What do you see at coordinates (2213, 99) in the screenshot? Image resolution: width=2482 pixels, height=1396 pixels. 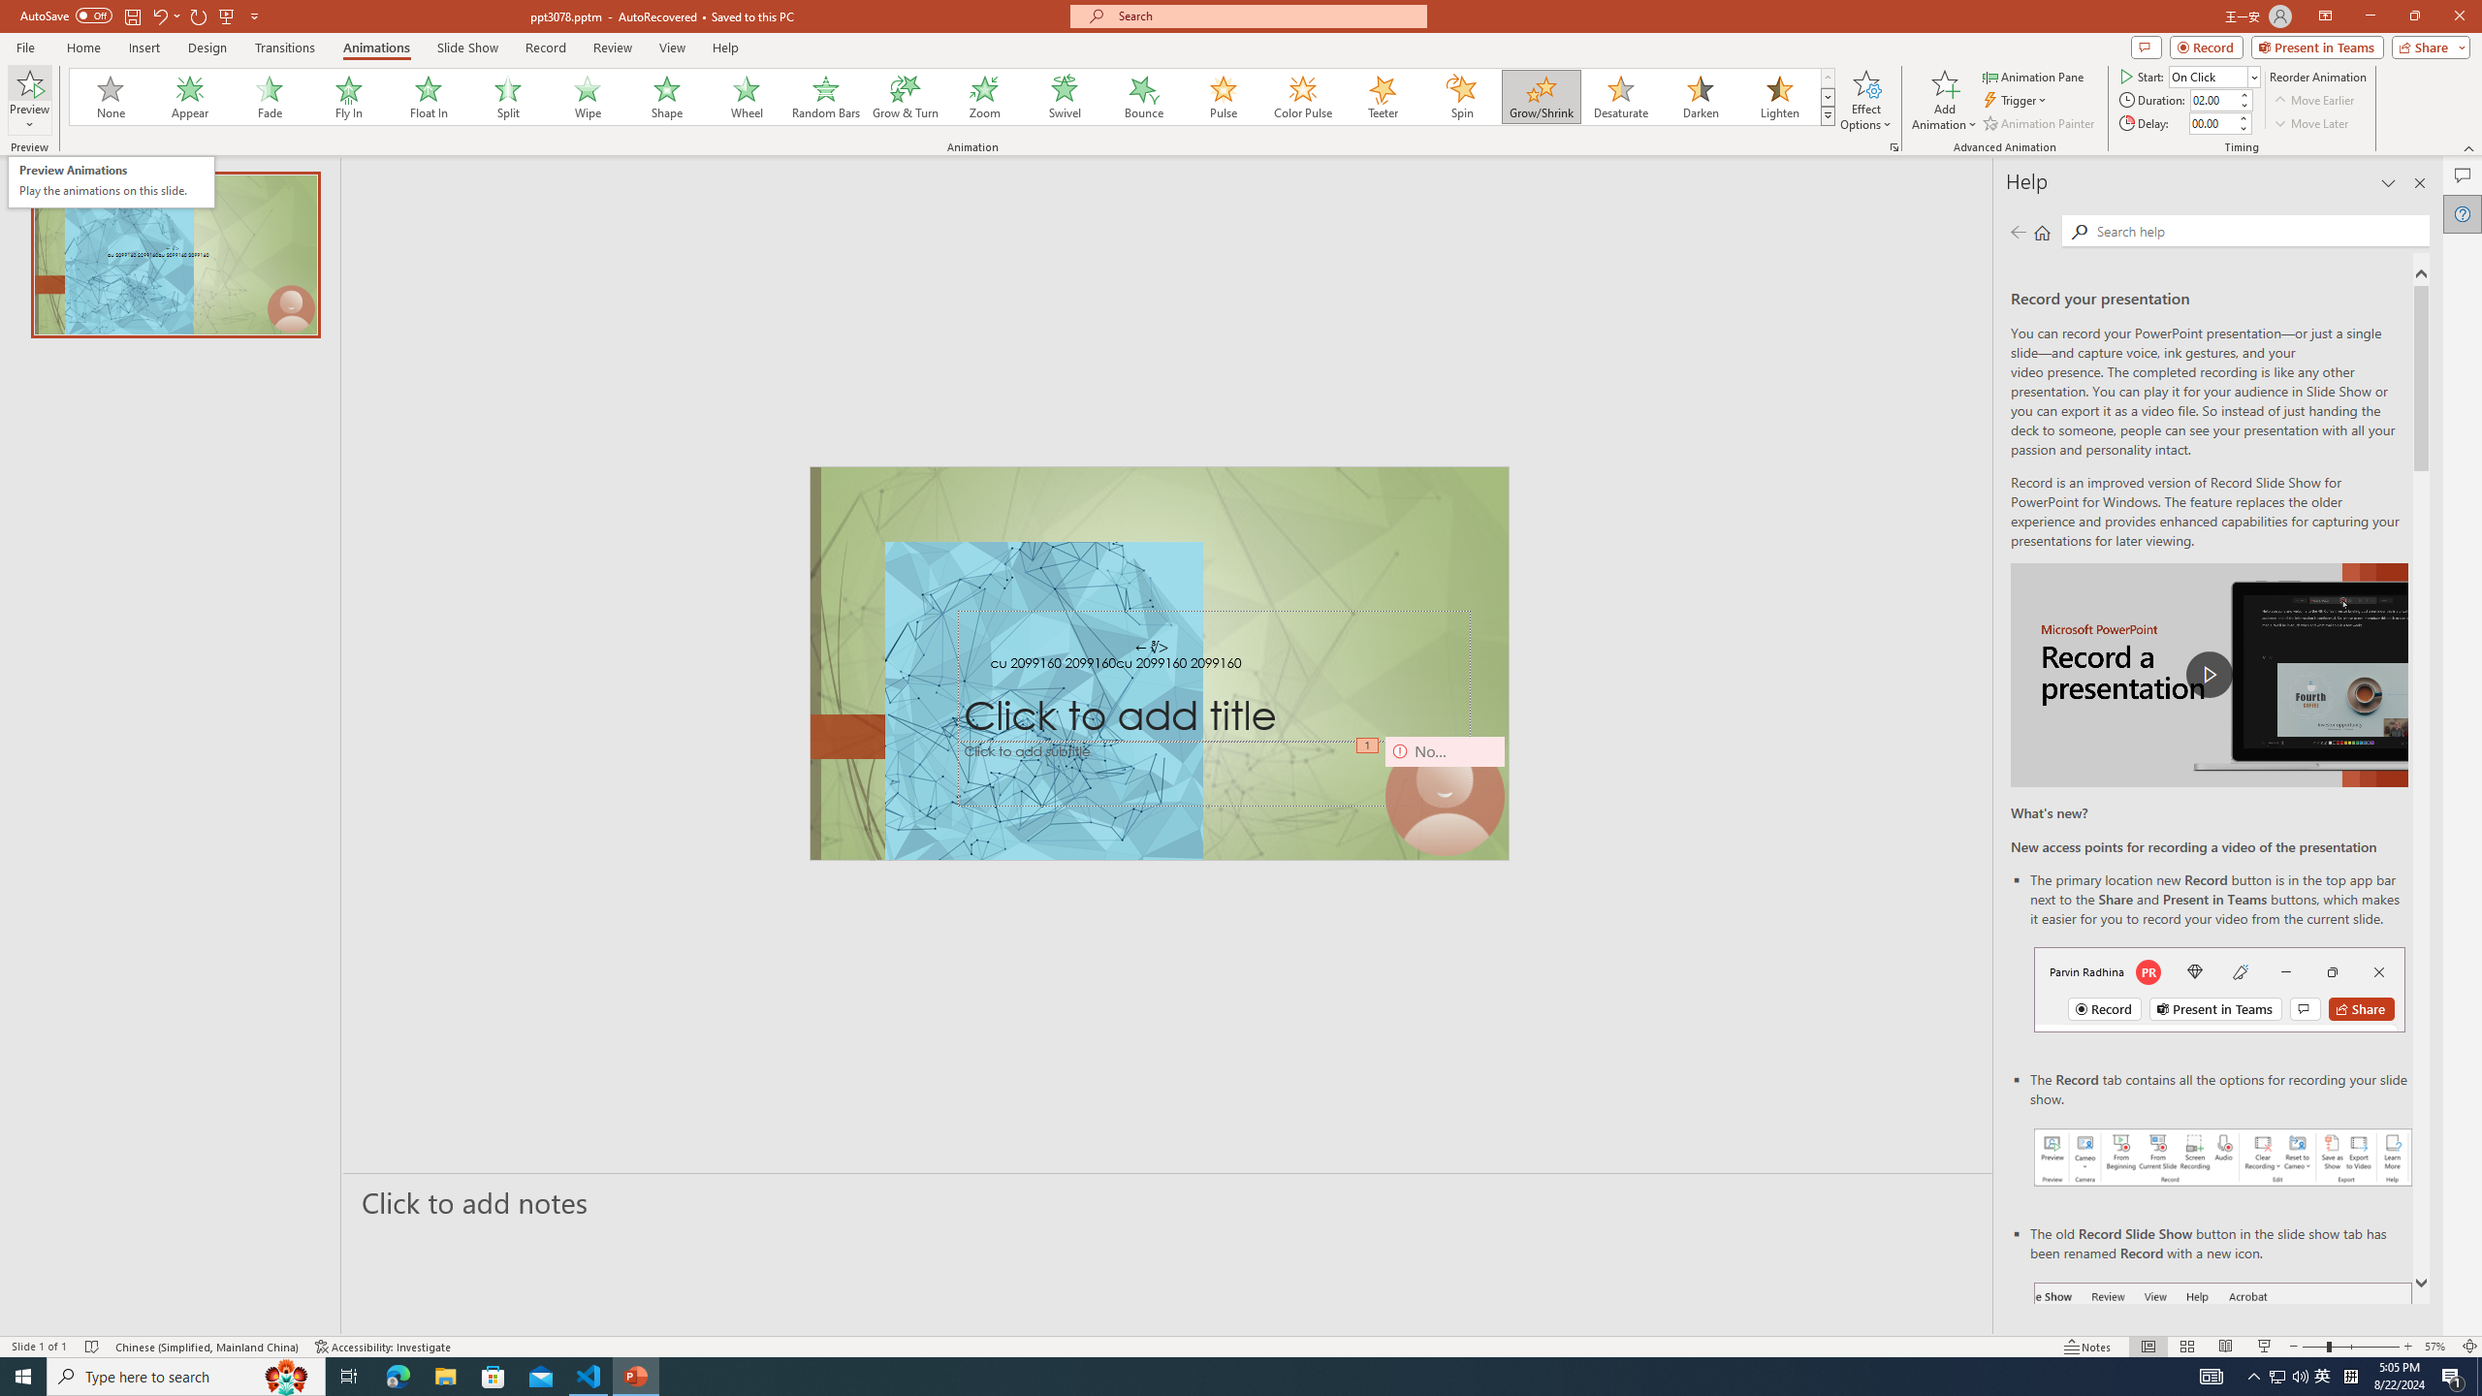 I see `Animation Duration` at bounding box center [2213, 99].